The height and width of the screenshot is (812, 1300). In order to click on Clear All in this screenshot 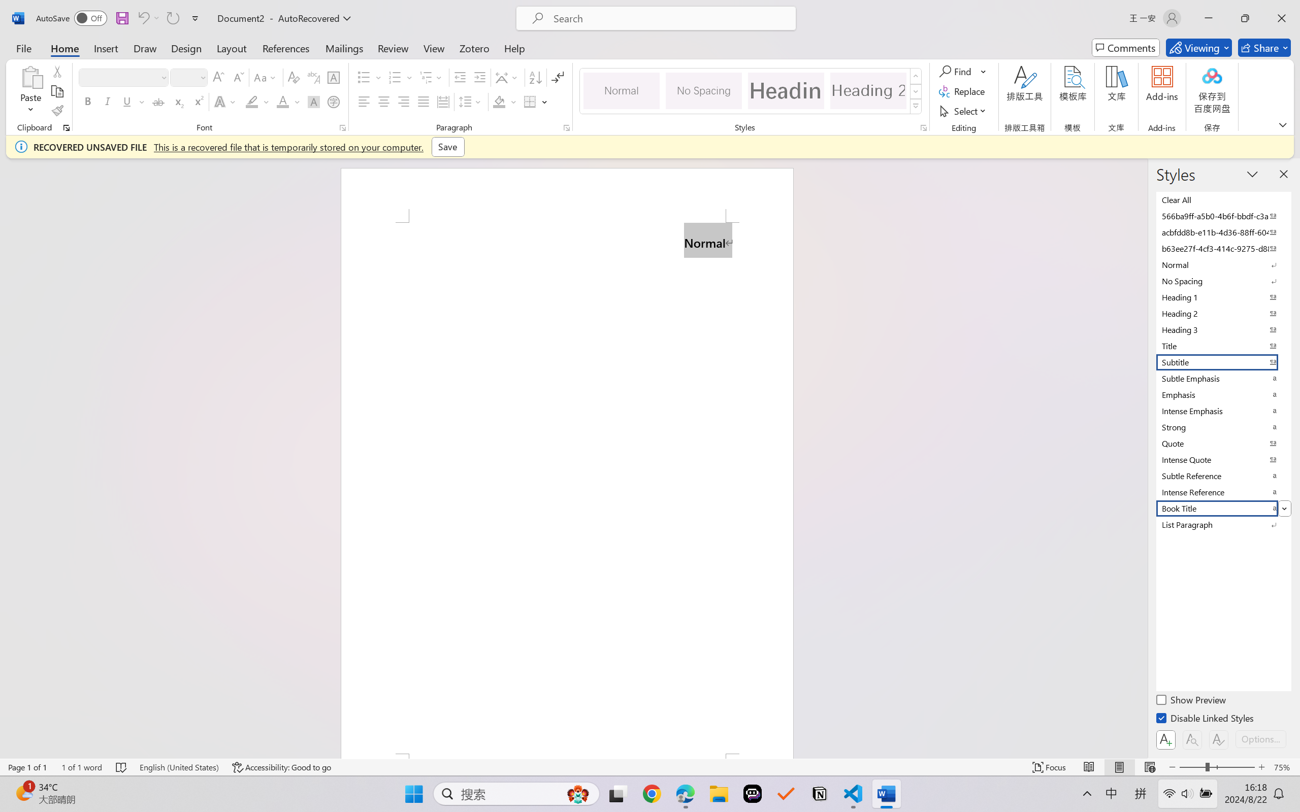, I will do `click(1223, 199)`.